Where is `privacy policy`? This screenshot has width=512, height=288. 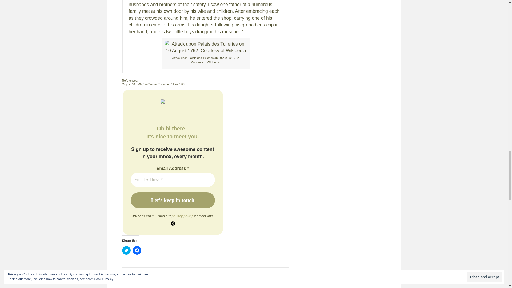
privacy policy is located at coordinates (182, 216).